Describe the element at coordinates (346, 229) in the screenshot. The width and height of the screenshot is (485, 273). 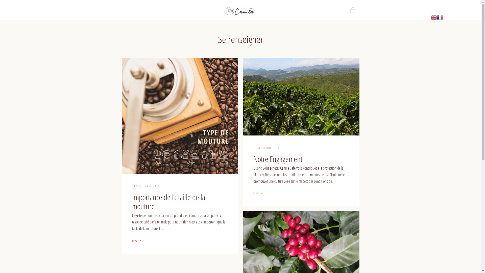
I see `S'INSCRIRE` at that location.